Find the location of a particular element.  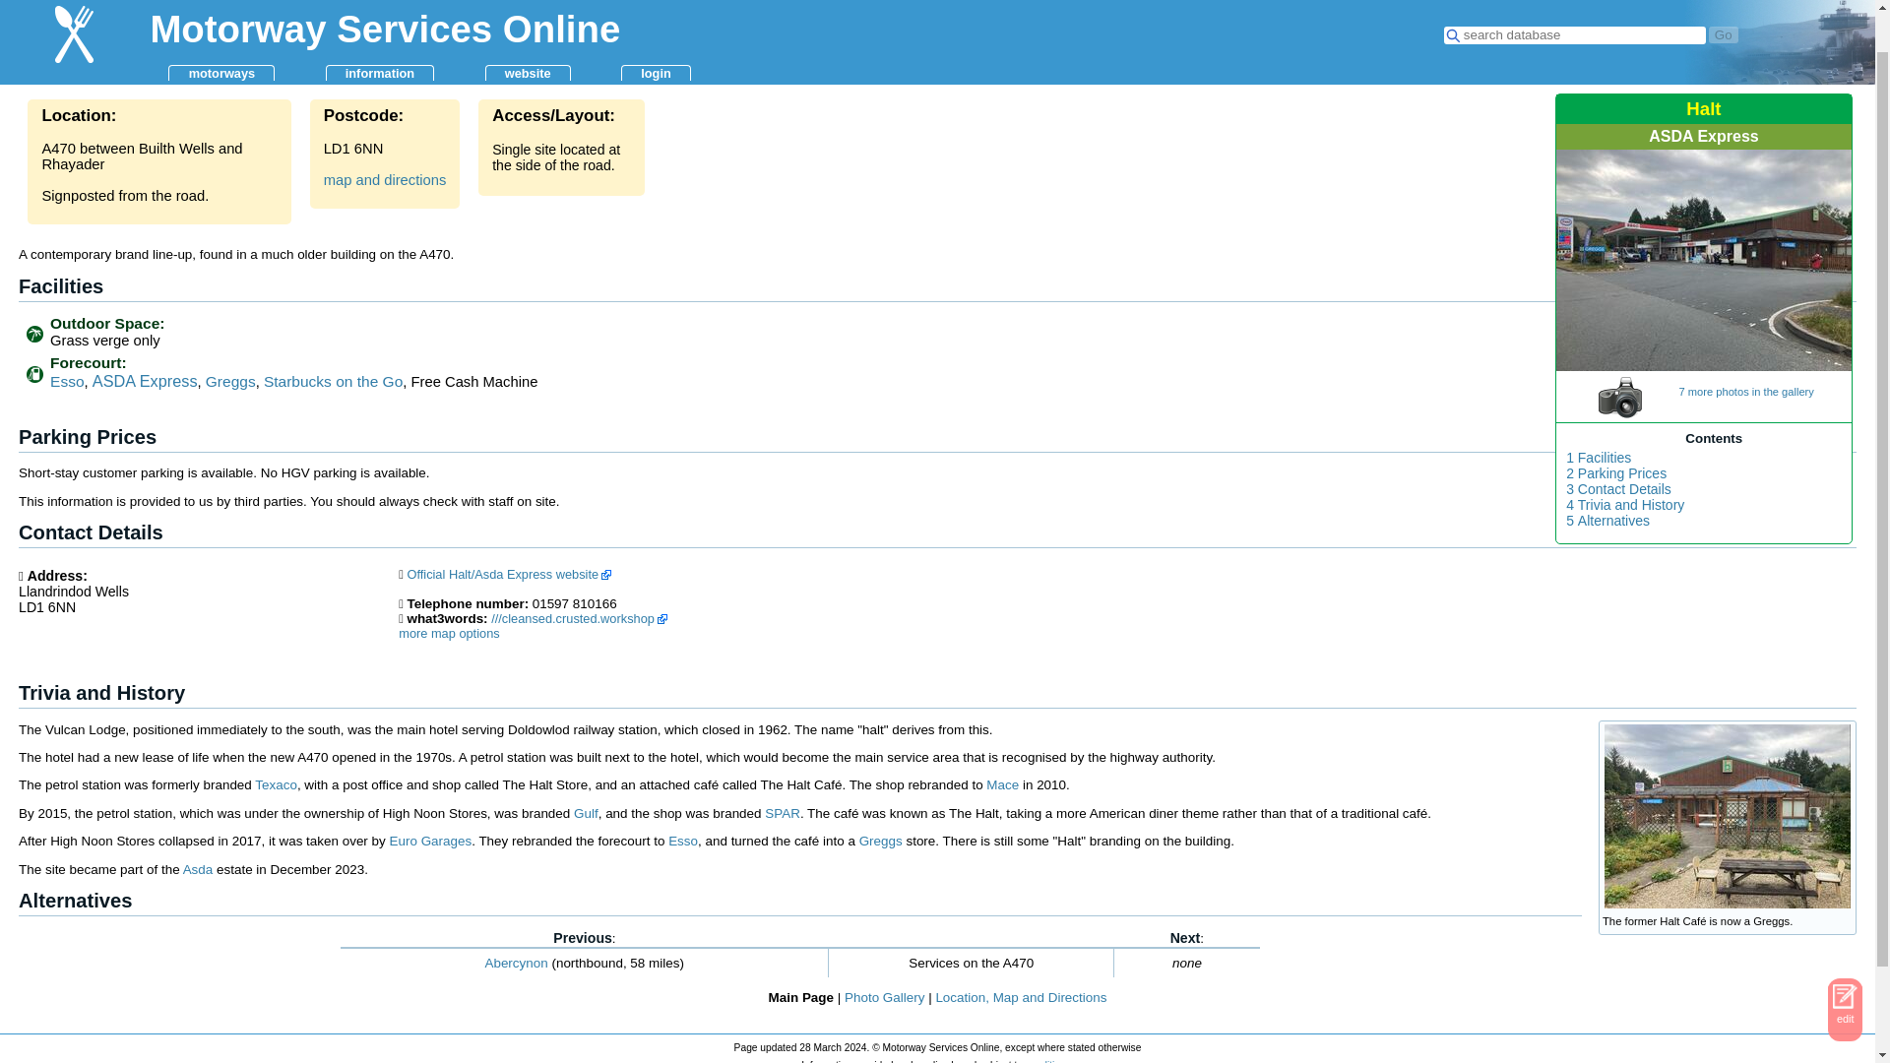

1 Facilities is located at coordinates (1599, 458).